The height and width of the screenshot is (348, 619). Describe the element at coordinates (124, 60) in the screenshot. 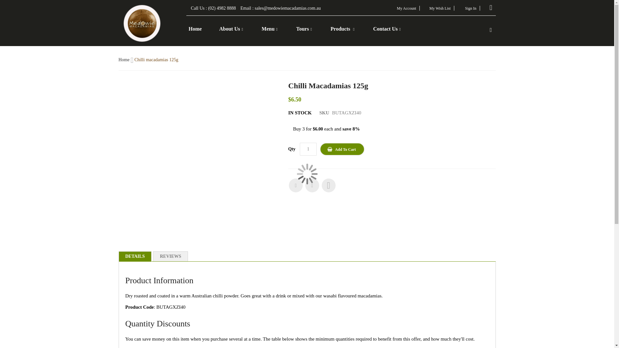

I see `Go to Home Page` at that location.